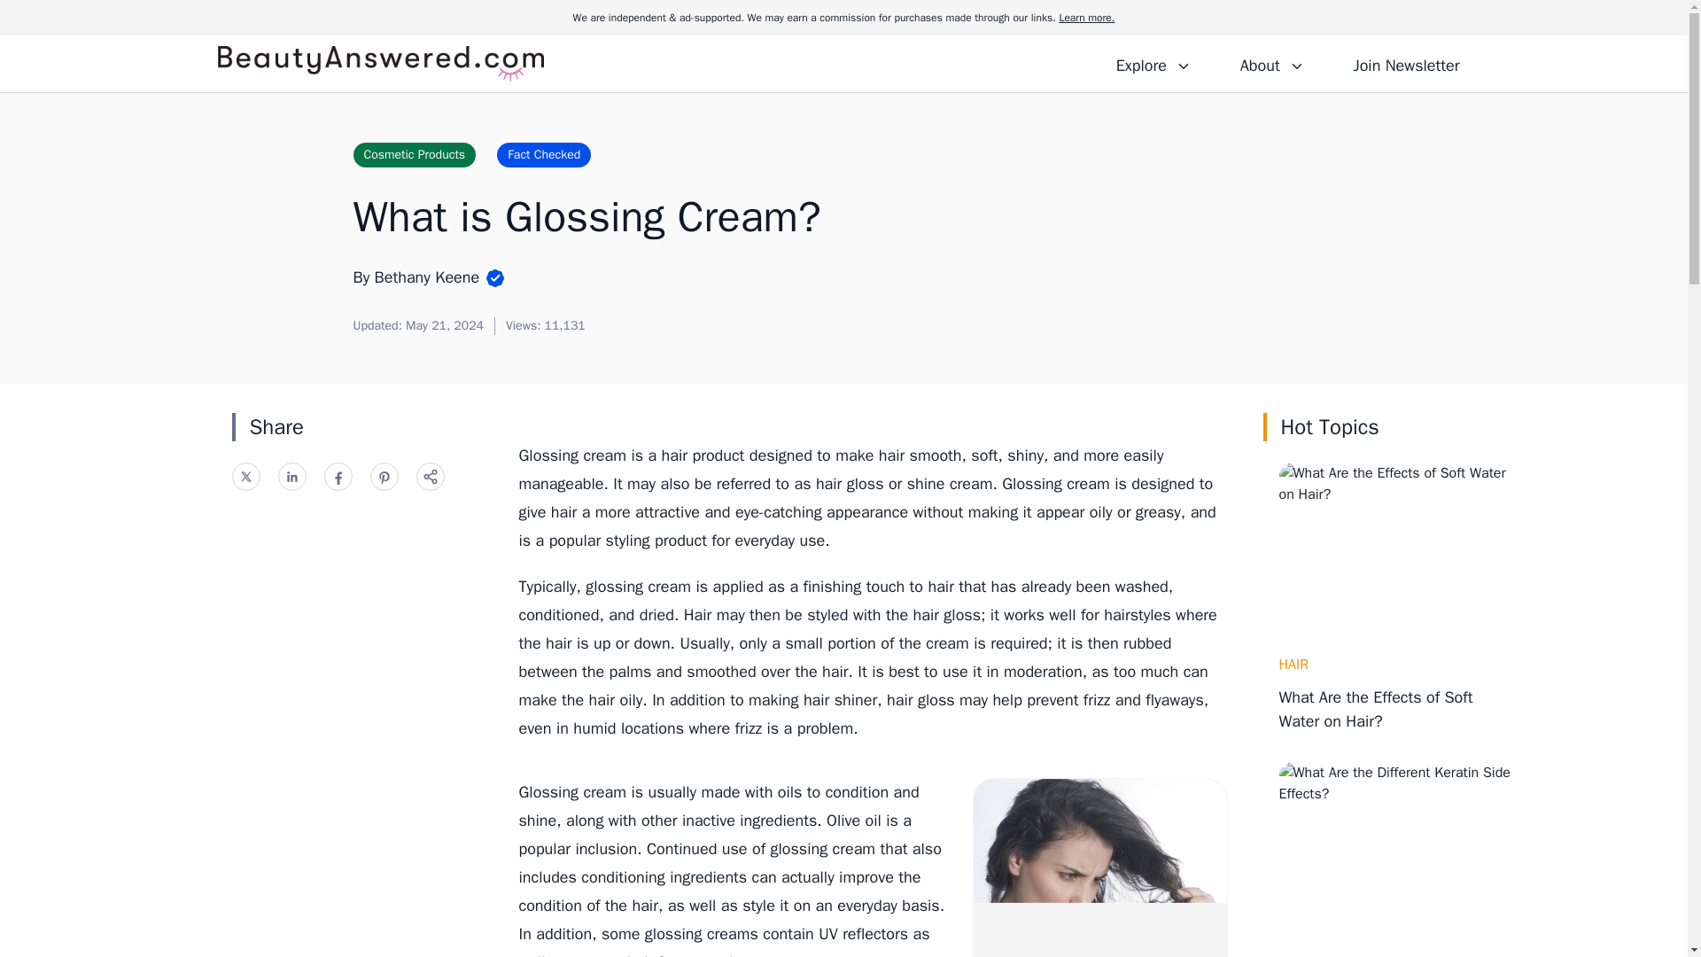  What do you see at coordinates (1153, 63) in the screenshot?
I see `Explore` at bounding box center [1153, 63].